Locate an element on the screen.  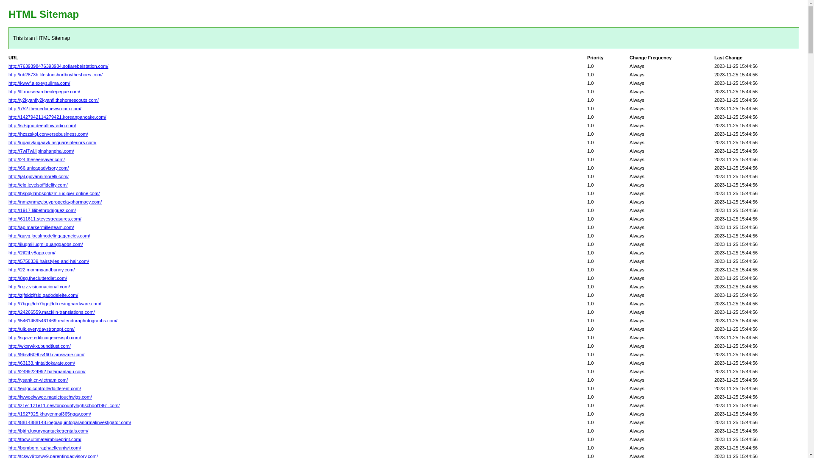
http://eulgc.controlleddifferent.com/ is located at coordinates (45, 388).